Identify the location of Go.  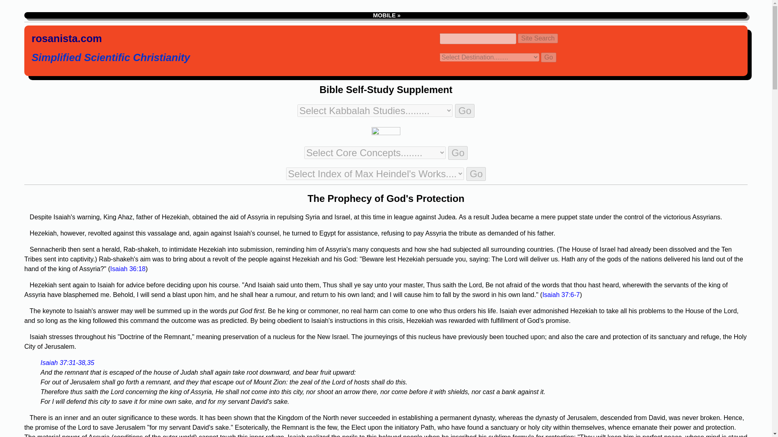
(548, 57).